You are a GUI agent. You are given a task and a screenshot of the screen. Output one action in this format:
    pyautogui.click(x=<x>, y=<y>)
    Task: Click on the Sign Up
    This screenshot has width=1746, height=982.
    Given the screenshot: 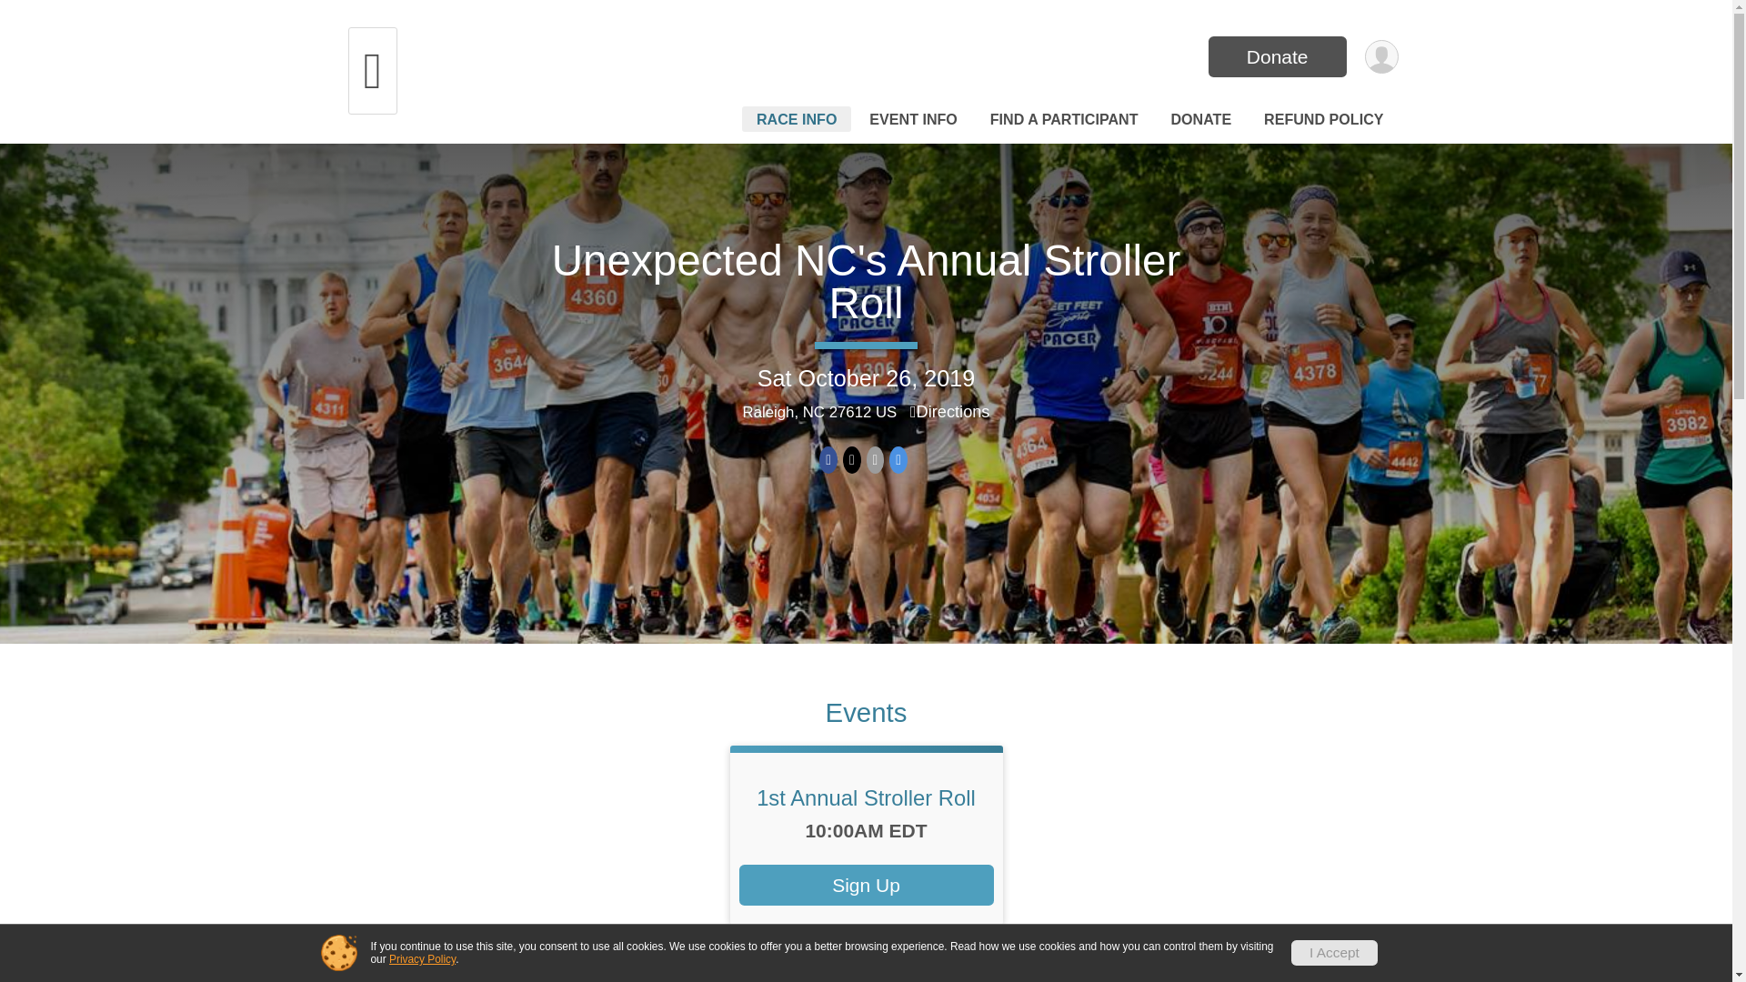 What is the action you would take?
    pyautogui.click(x=866, y=885)
    